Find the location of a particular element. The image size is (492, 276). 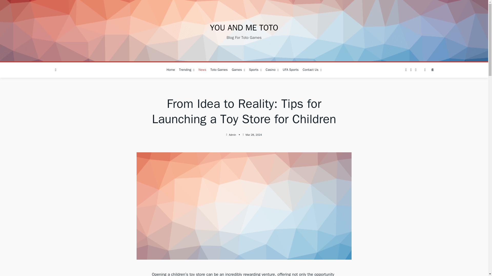

Home is located at coordinates (171, 70).